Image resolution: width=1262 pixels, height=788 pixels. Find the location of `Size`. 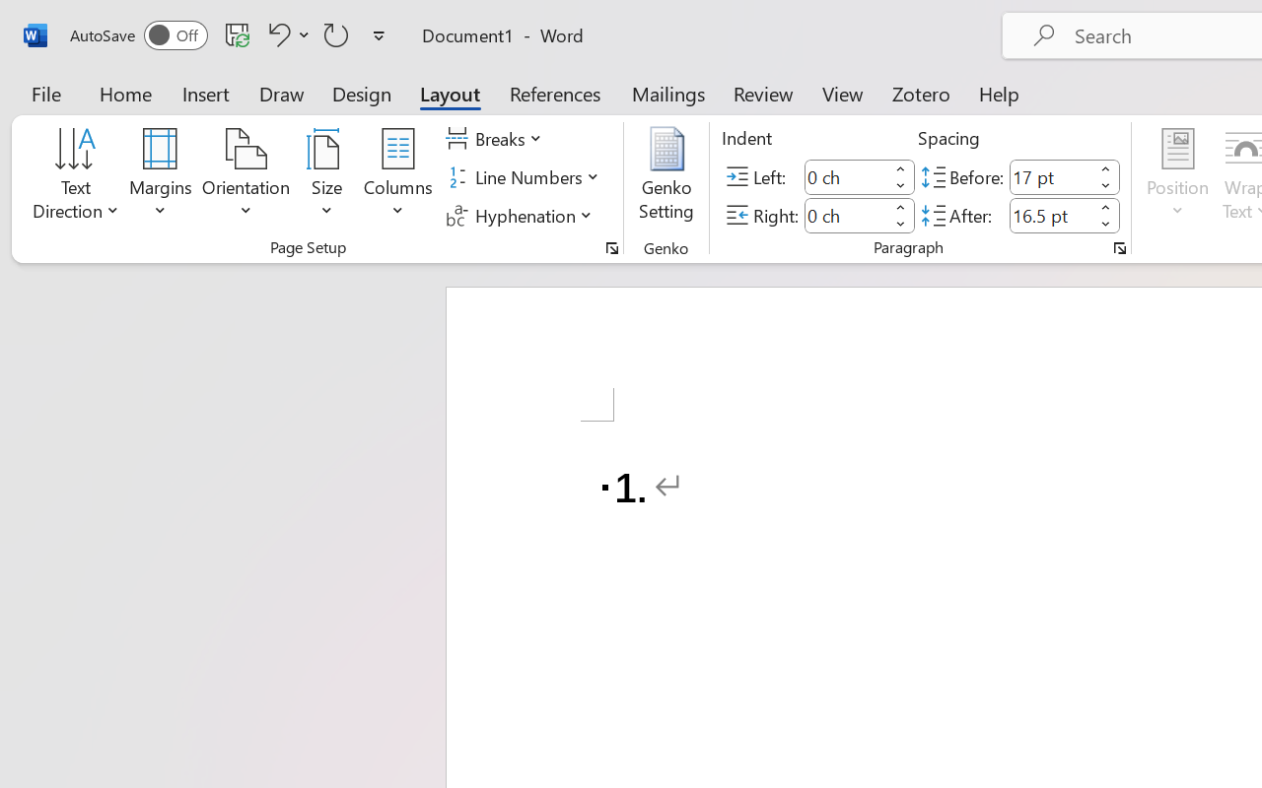

Size is located at coordinates (327, 177).